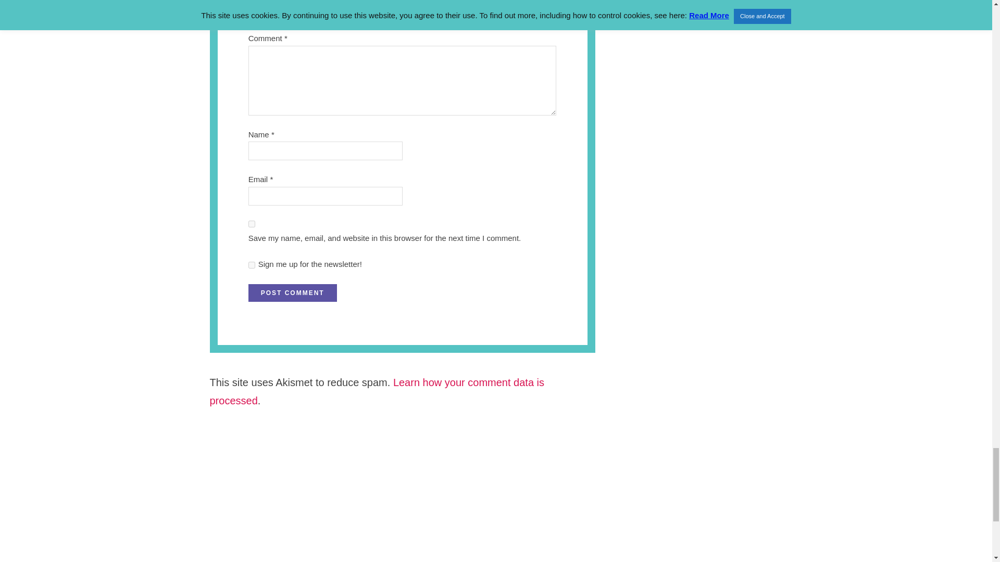 The image size is (1000, 562). Describe the element at coordinates (251, 224) in the screenshot. I see `yes` at that location.